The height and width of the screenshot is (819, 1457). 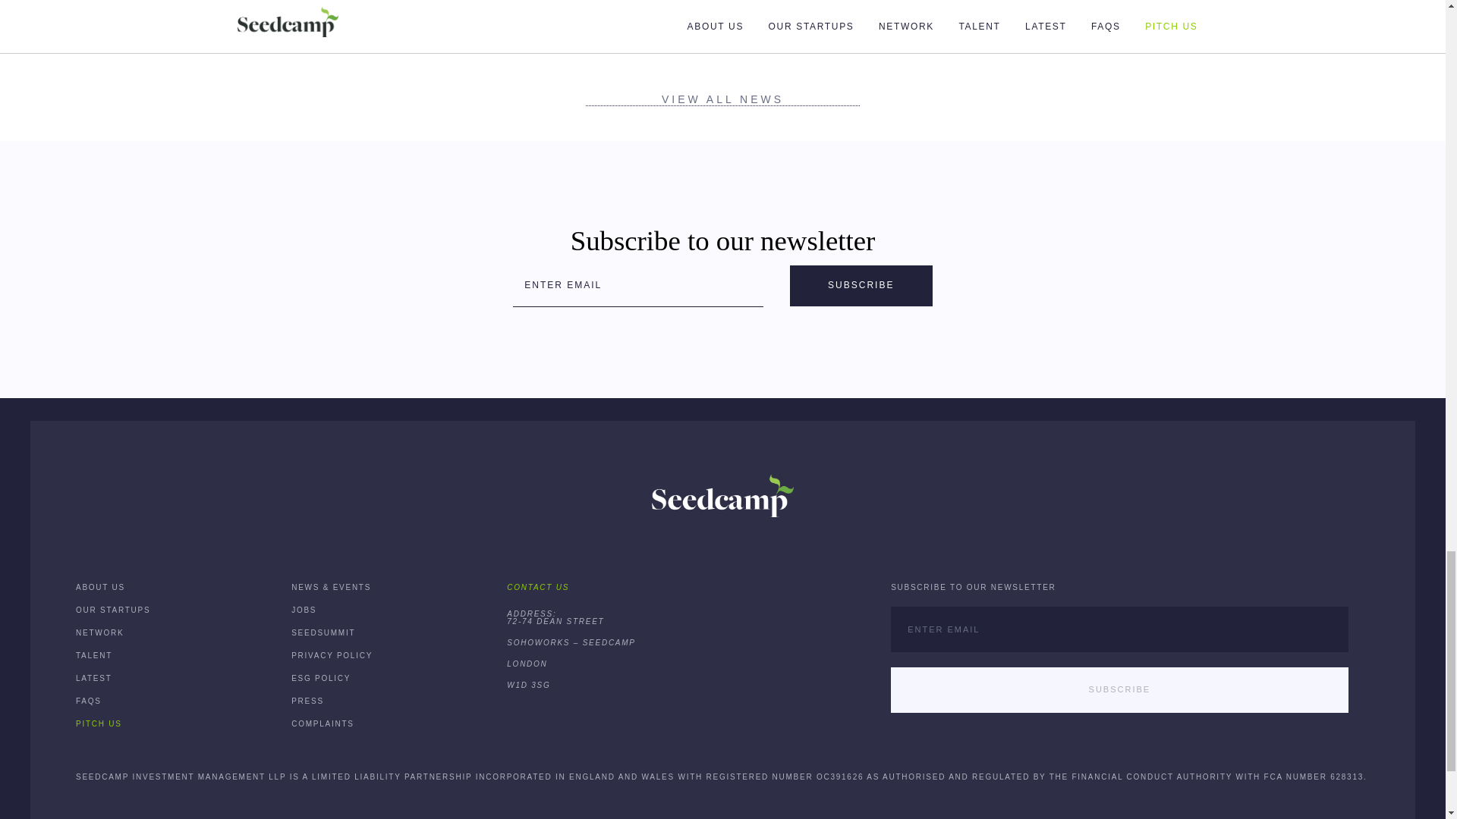 I want to click on ESG POLICY, so click(x=321, y=678).